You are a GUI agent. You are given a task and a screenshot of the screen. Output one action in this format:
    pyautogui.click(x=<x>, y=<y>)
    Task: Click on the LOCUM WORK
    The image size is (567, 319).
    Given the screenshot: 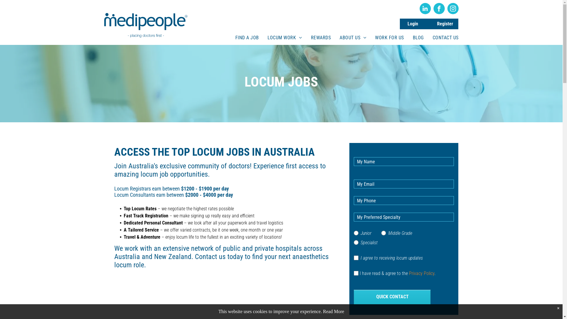 What is the action you would take?
    pyautogui.click(x=285, y=38)
    